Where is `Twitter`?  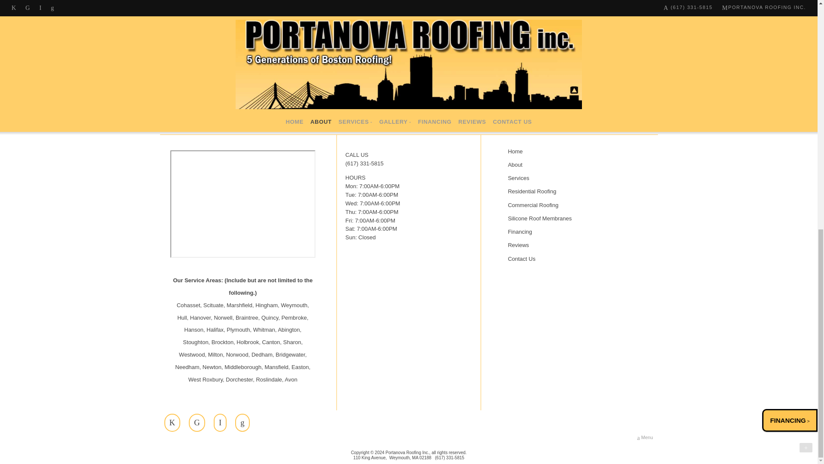
Twitter is located at coordinates (197, 423).